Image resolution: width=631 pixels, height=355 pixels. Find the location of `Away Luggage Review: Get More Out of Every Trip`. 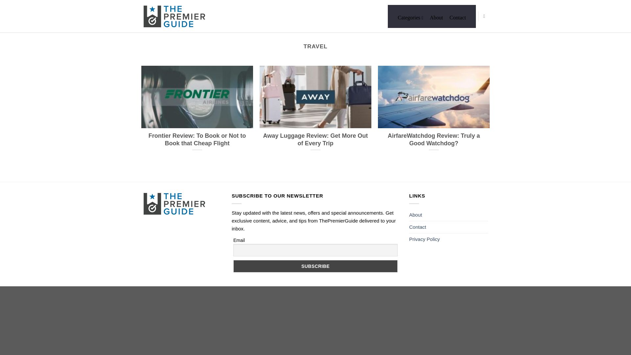

Away Luggage Review: Get More Out of Every Trip is located at coordinates (315, 112).